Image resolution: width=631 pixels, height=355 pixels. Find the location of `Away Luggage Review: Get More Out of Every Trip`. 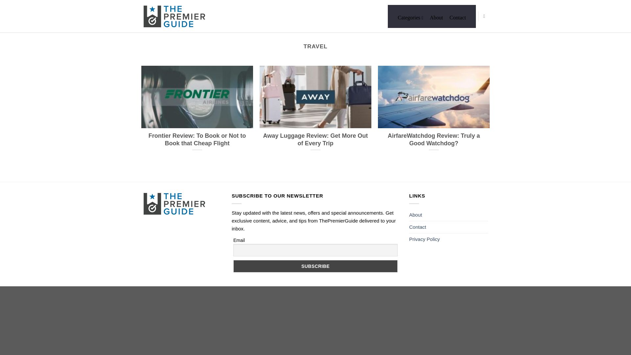

Away Luggage Review: Get More Out of Every Trip is located at coordinates (315, 112).